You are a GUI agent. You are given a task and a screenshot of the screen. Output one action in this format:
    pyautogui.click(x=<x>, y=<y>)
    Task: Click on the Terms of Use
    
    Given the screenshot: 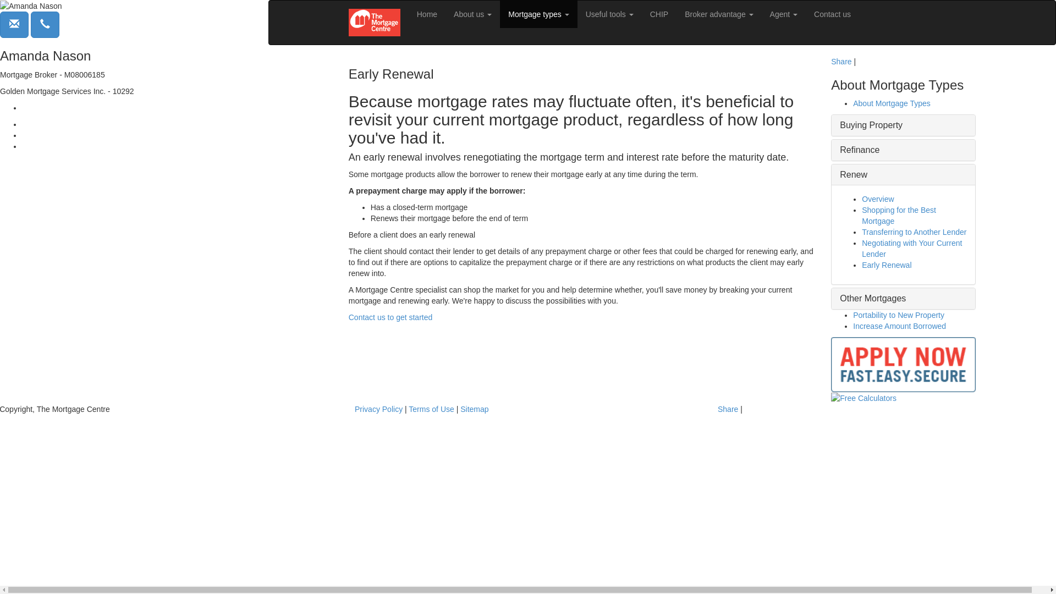 What is the action you would take?
    pyautogui.click(x=431, y=409)
    